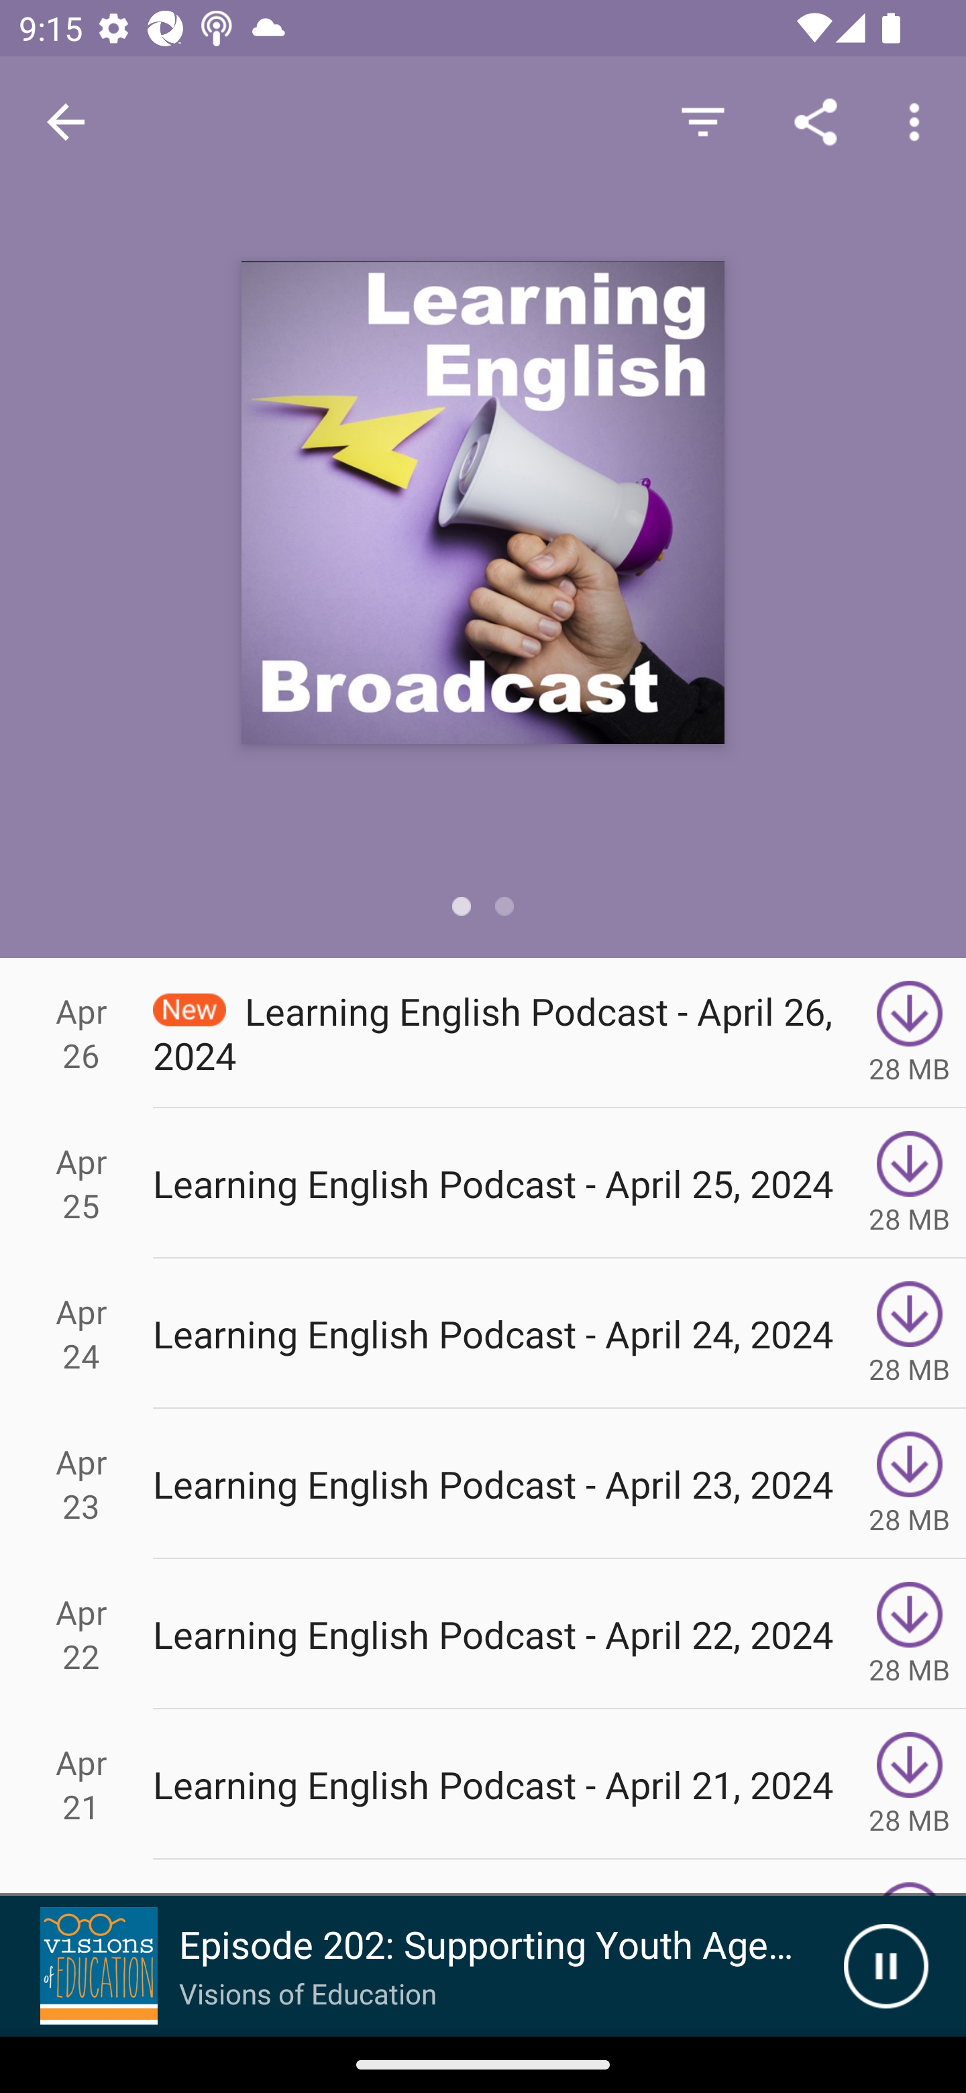  What do you see at coordinates (910, 1182) in the screenshot?
I see `Download 28 MB` at bounding box center [910, 1182].